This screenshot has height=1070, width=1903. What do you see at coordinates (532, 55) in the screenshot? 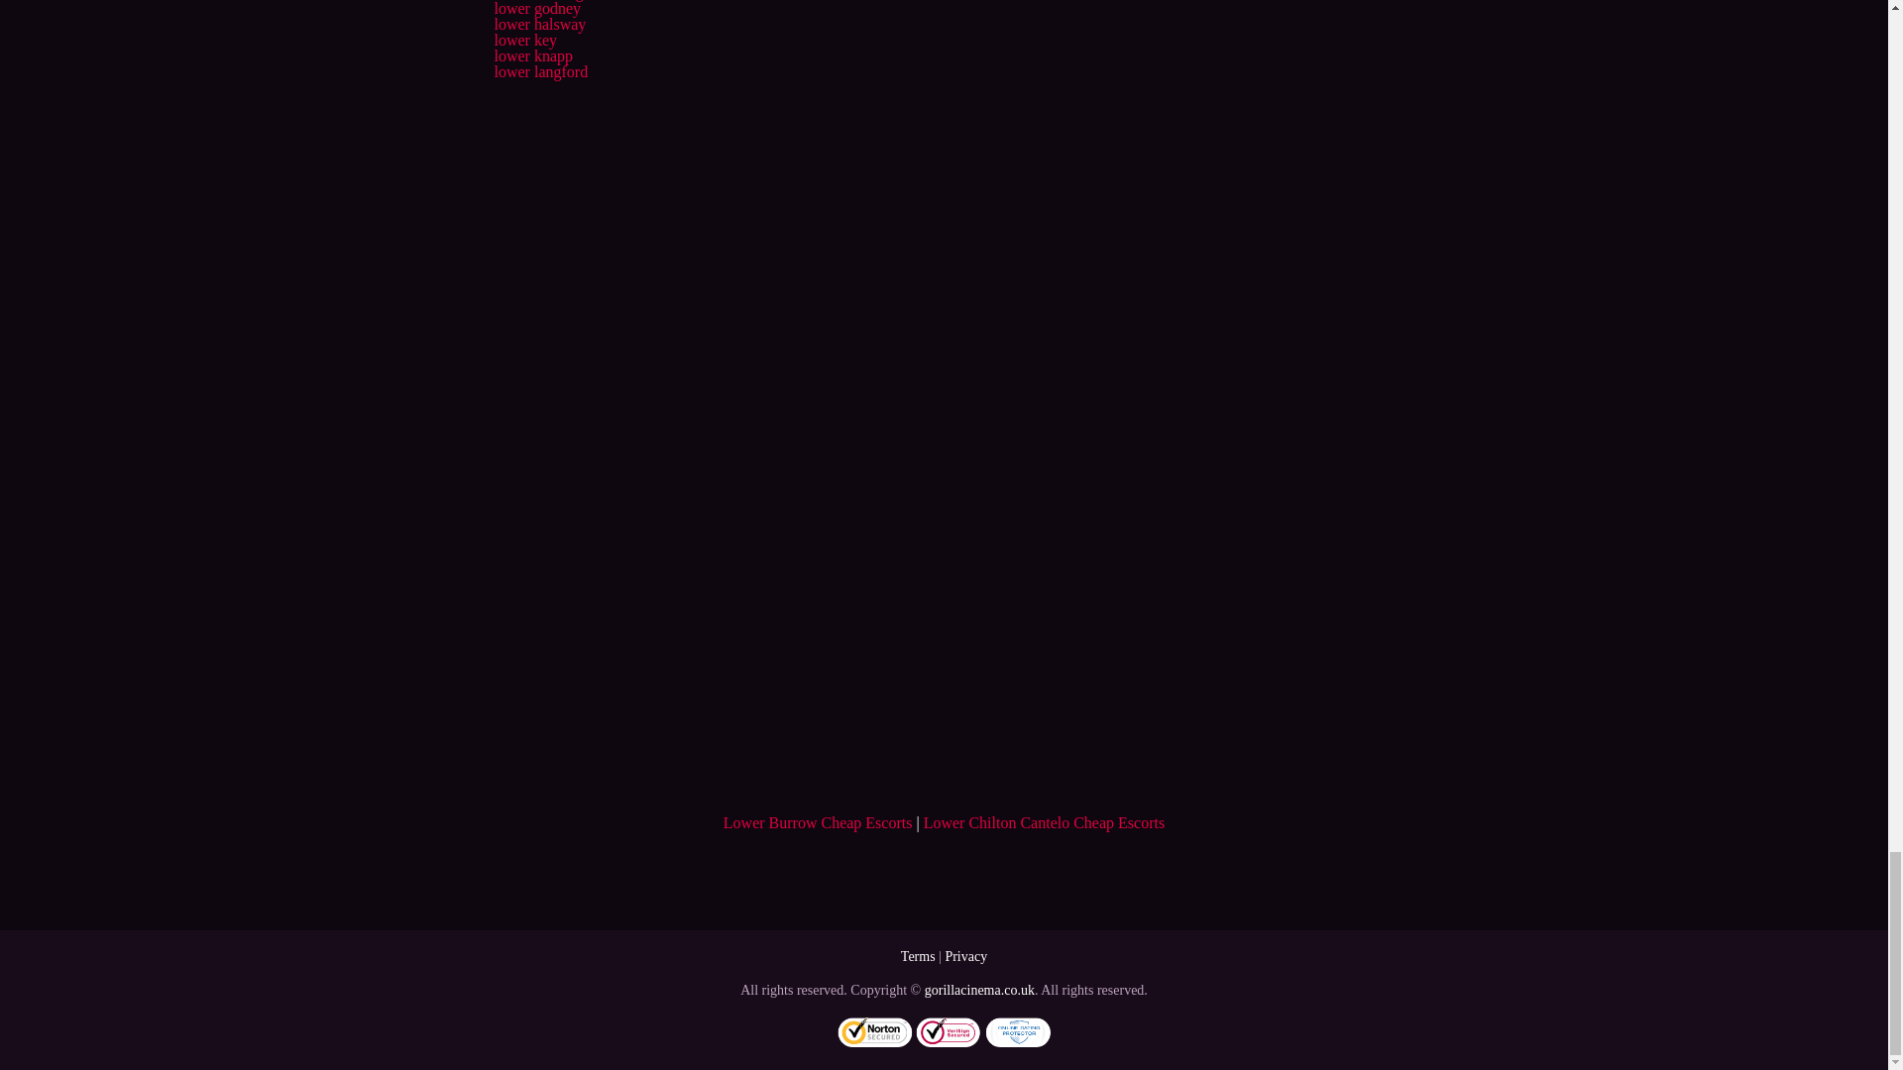
I see `lower knapp` at bounding box center [532, 55].